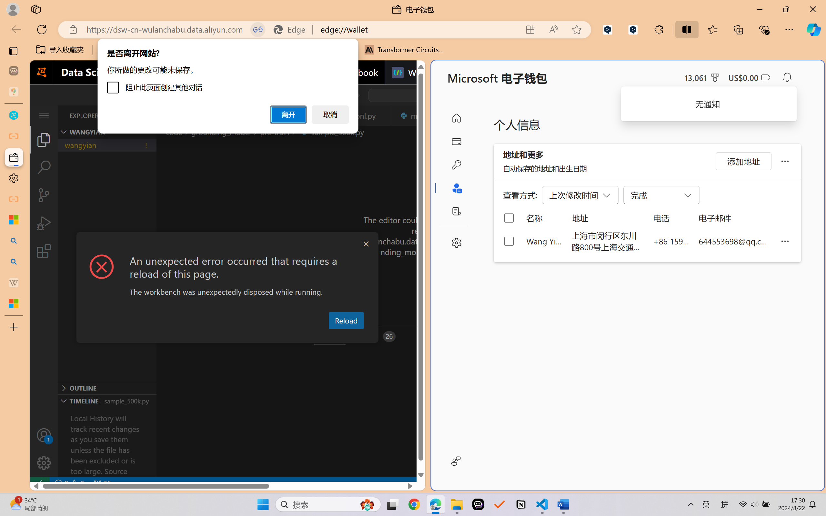 This screenshot has height=516, width=826. Describe the element at coordinates (376, 336) in the screenshot. I see `Ports - 26 forwarded ports` at that location.